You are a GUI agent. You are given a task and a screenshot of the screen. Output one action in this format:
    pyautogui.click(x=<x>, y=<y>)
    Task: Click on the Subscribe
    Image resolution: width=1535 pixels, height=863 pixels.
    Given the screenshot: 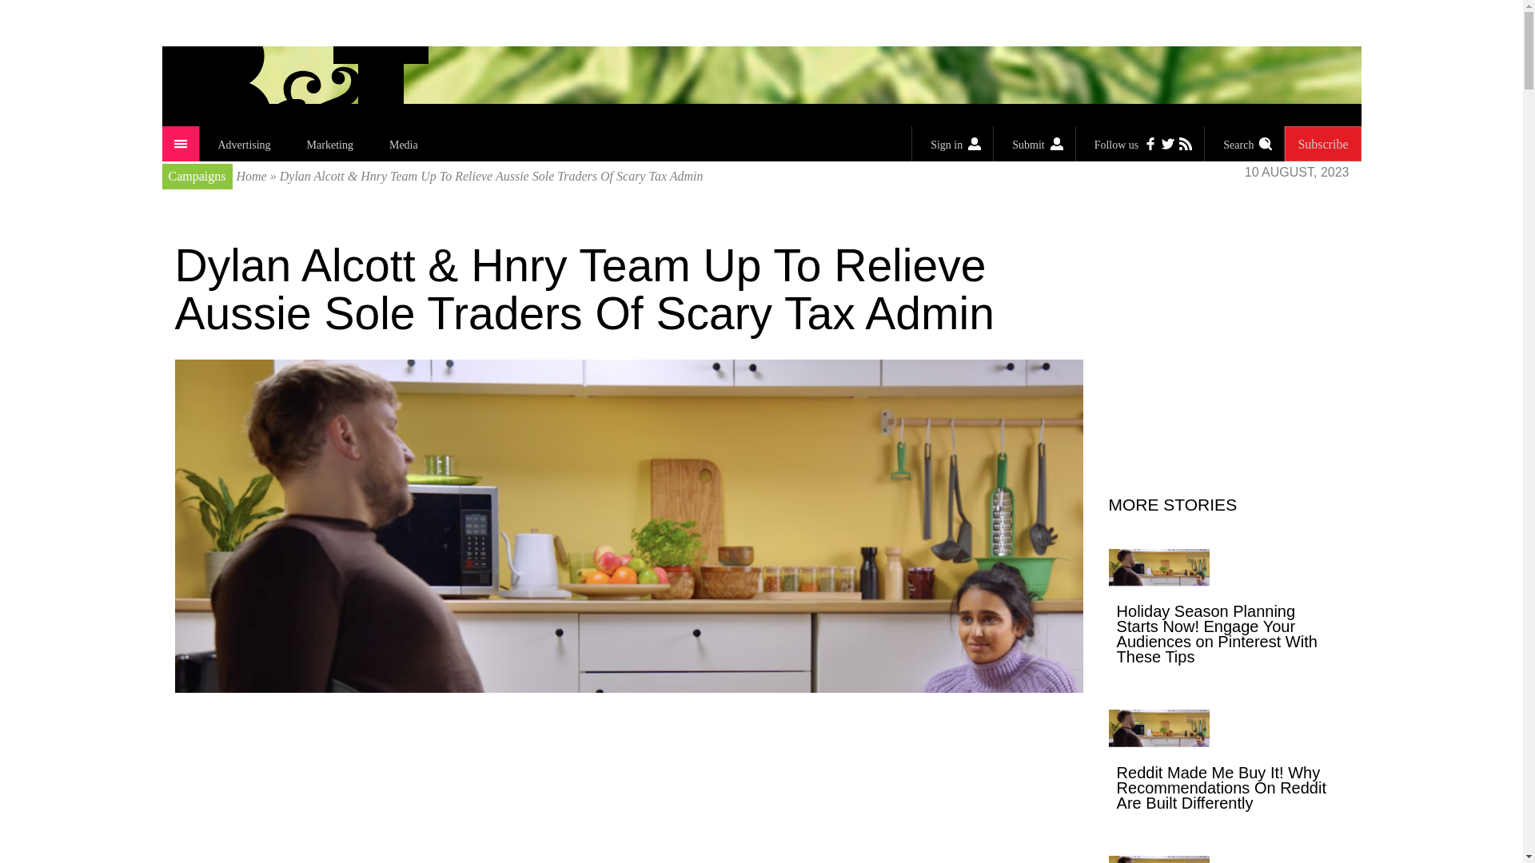 What is the action you would take?
    pyautogui.click(x=1322, y=143)
    